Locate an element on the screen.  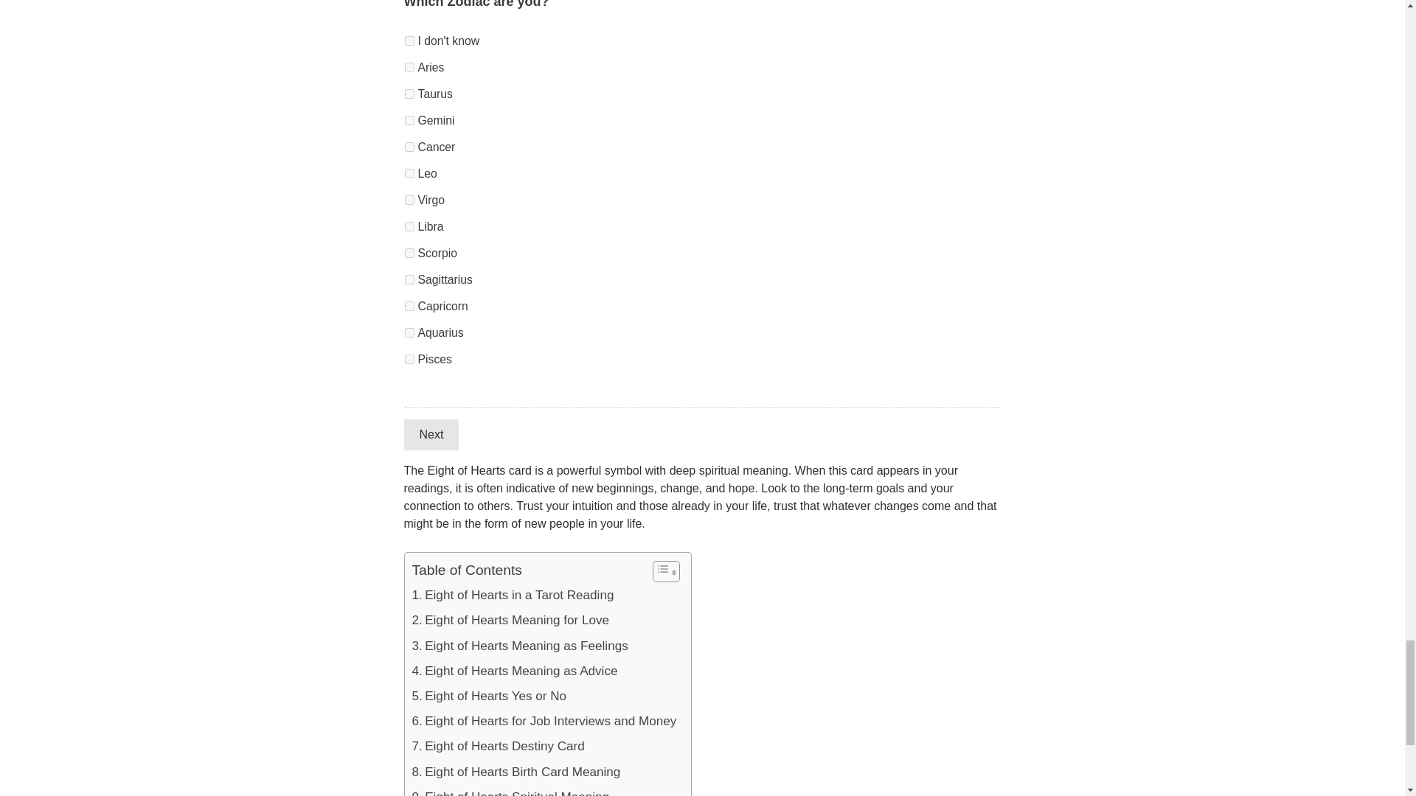
Eight of Hearts Spiritual Meaning is located at coordinates (510, 790).